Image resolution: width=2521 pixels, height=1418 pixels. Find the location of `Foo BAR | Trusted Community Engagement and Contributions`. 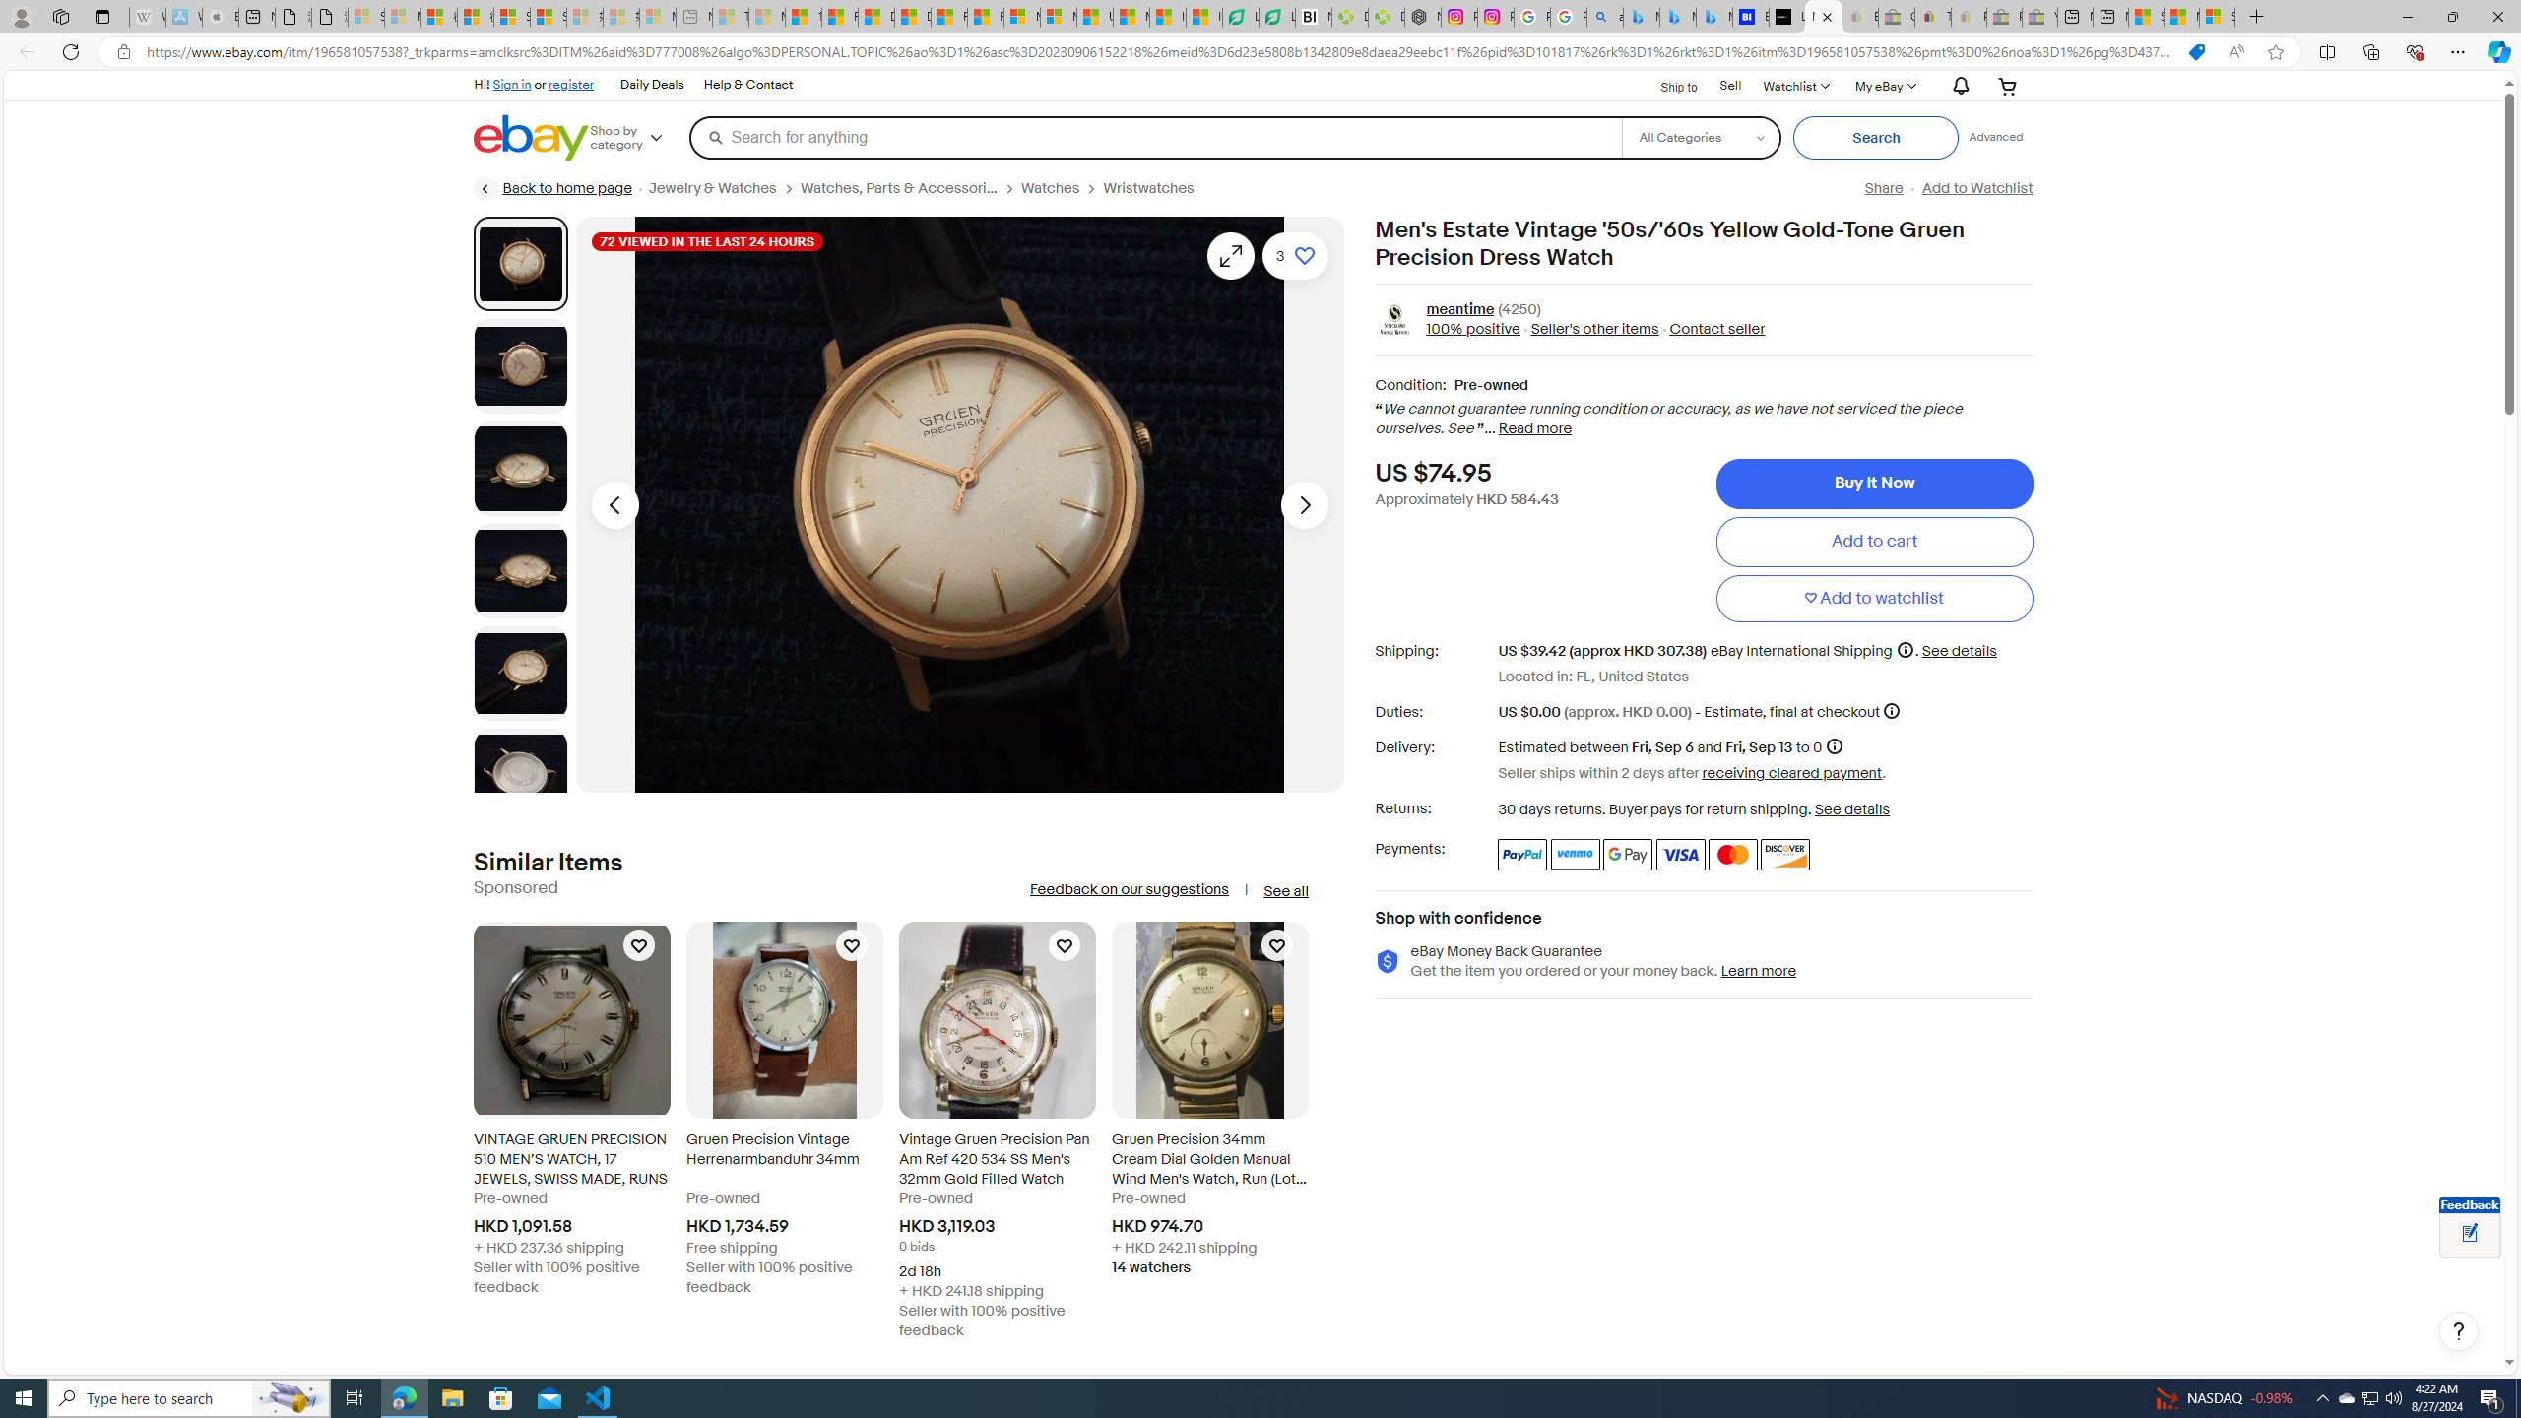

Foo BAR | Trusted Community Engagement and Contributions is located at coordinates (985, 17).